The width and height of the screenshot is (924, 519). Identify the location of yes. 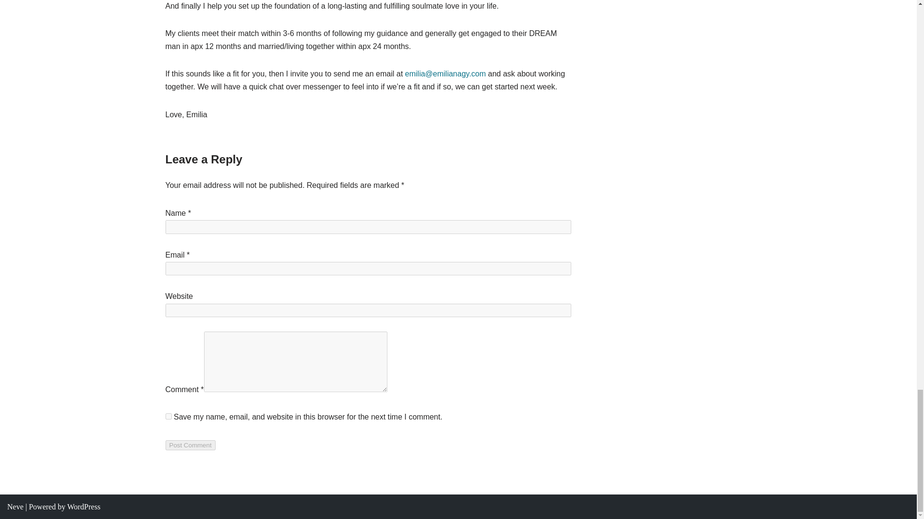
(168, 416).